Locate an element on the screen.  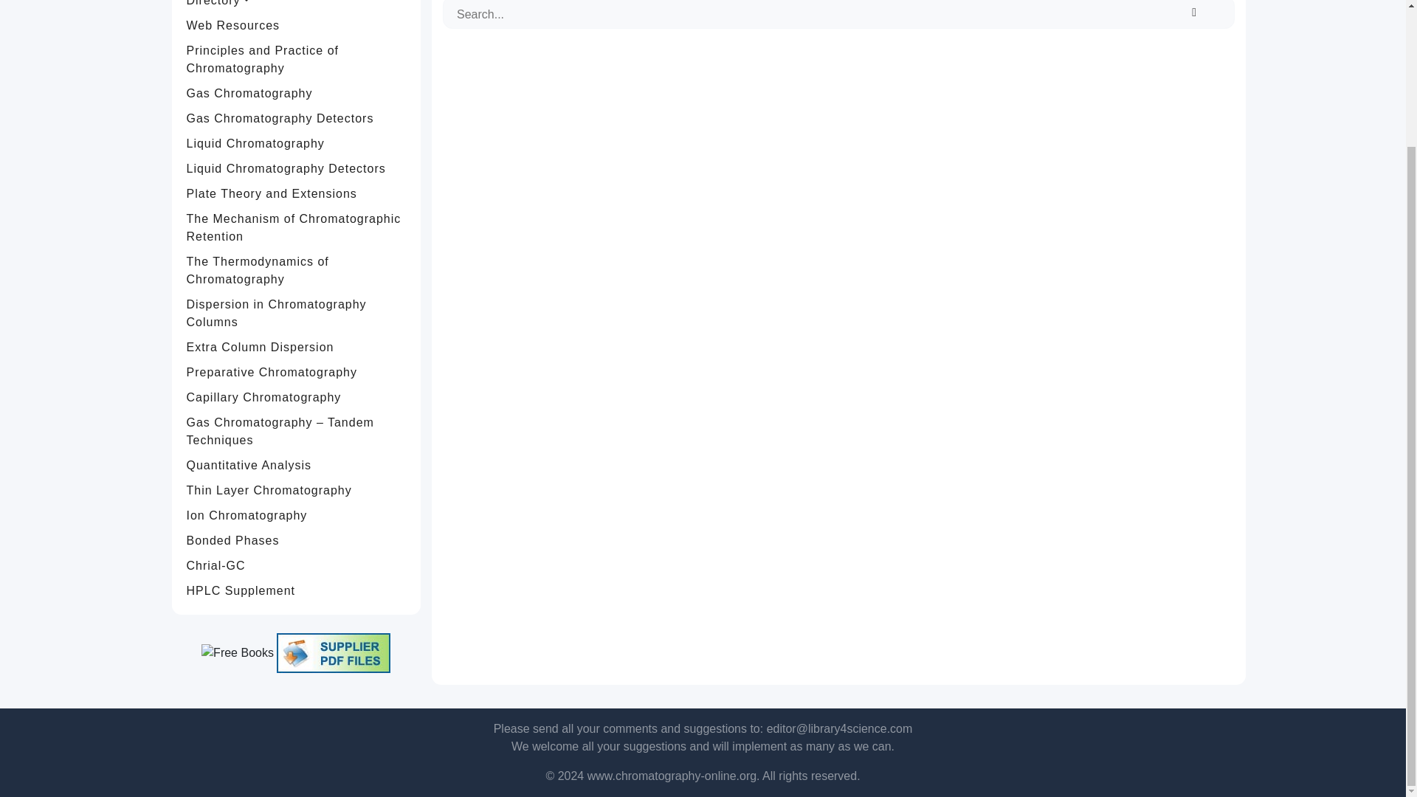
Free Books is located at coordinates (237, 652).